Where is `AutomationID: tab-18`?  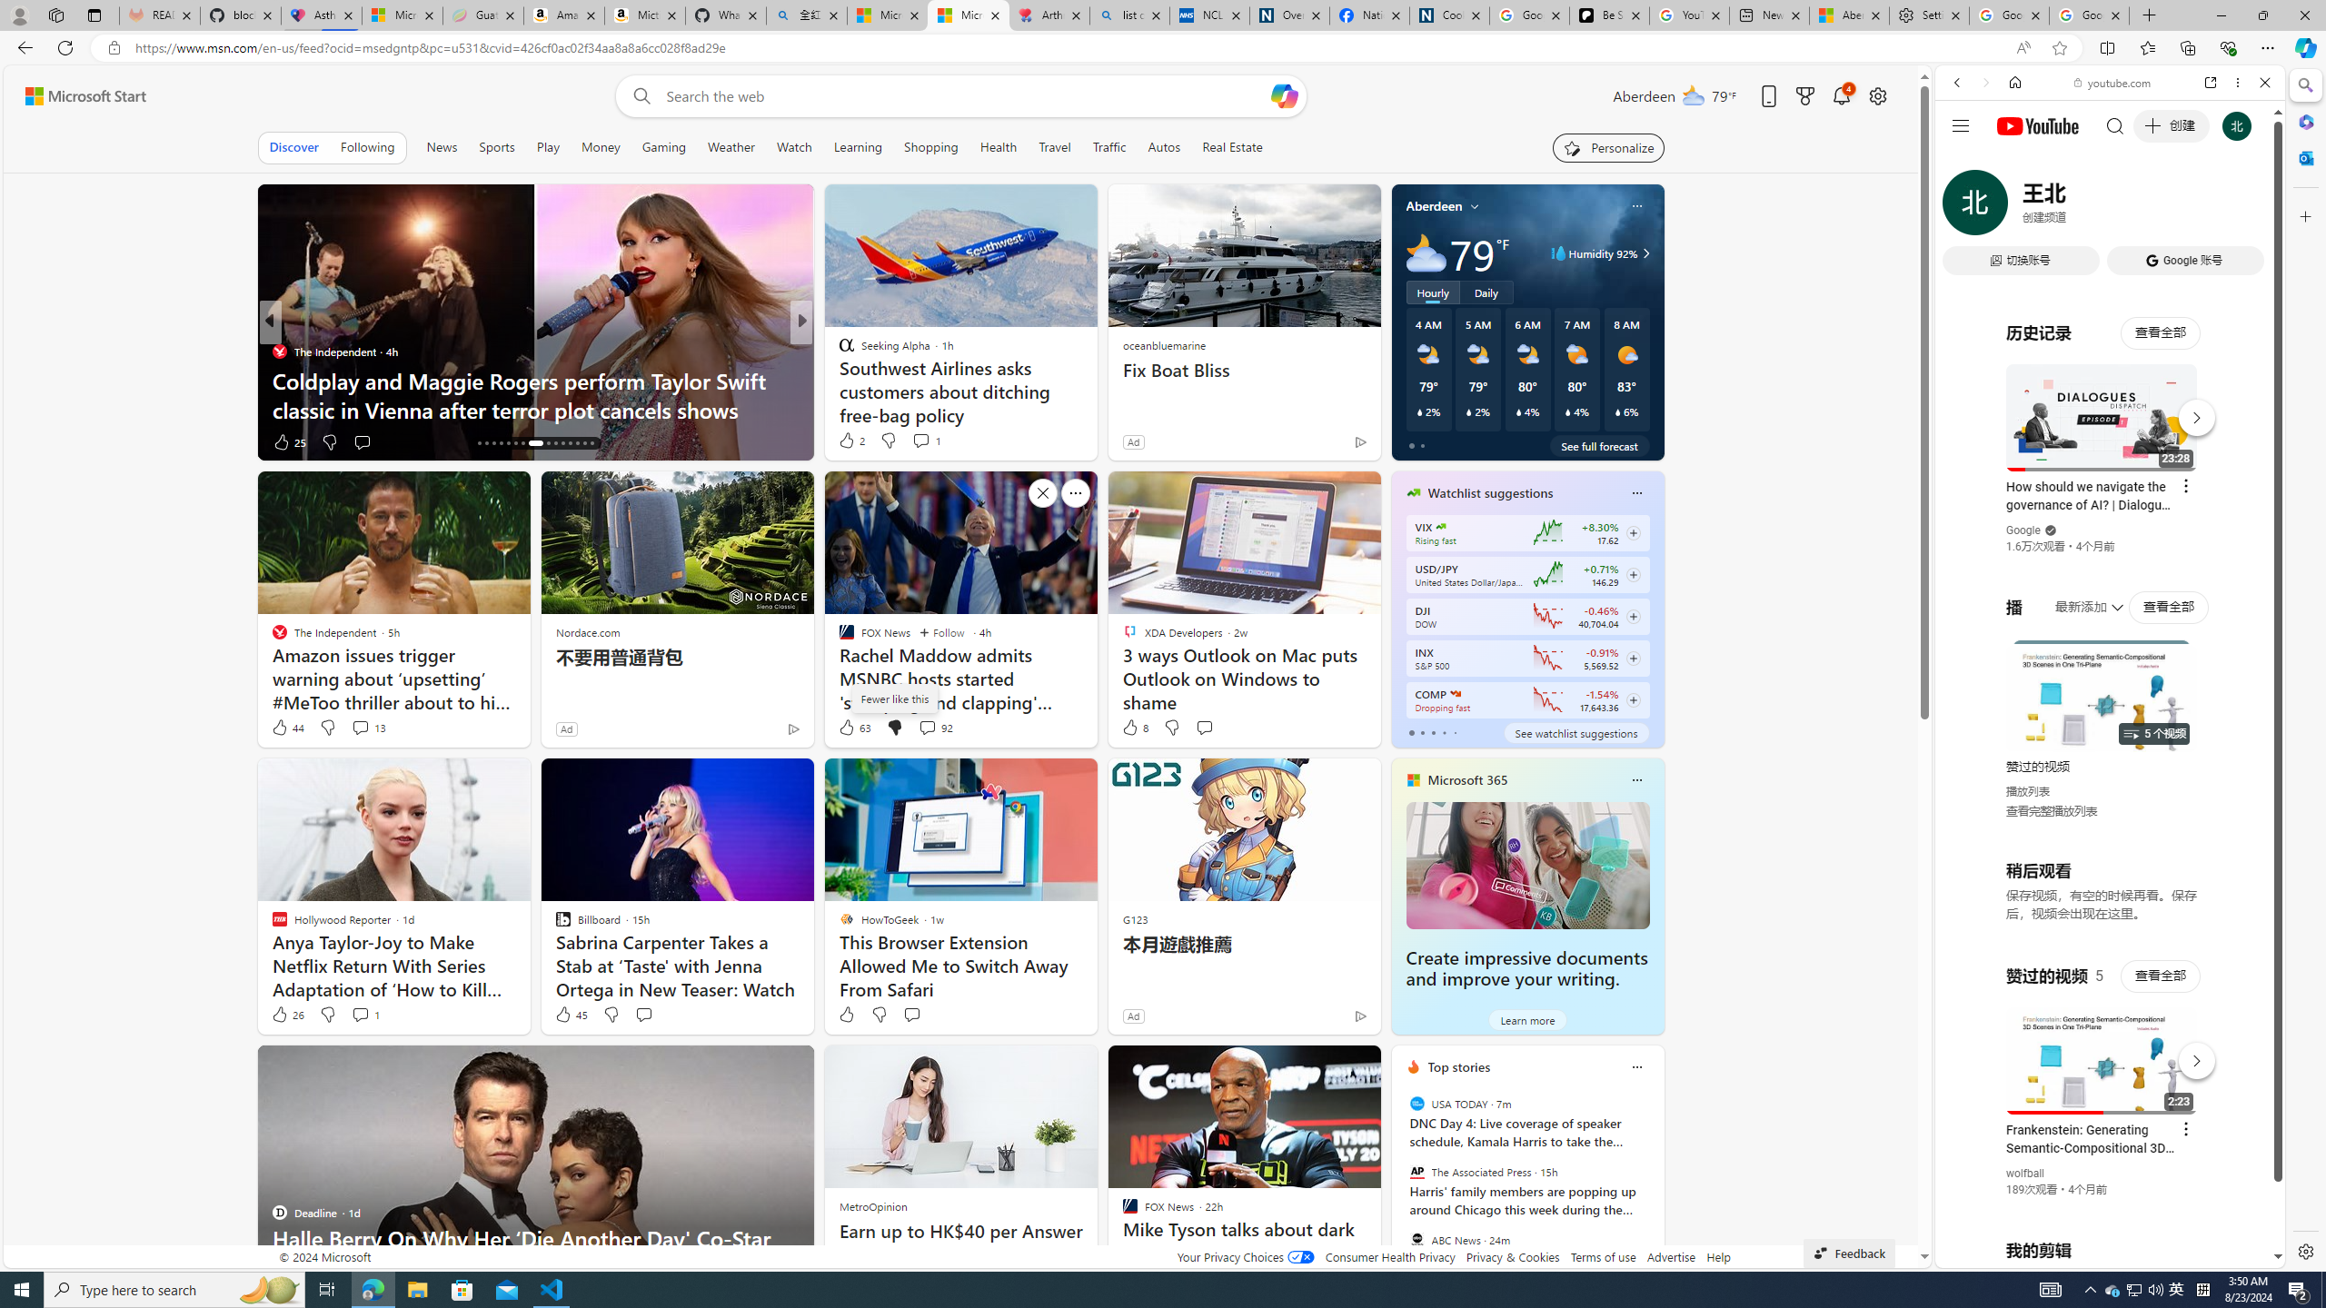 AutomationID: tab-18 is located at coordinates (494, 443).